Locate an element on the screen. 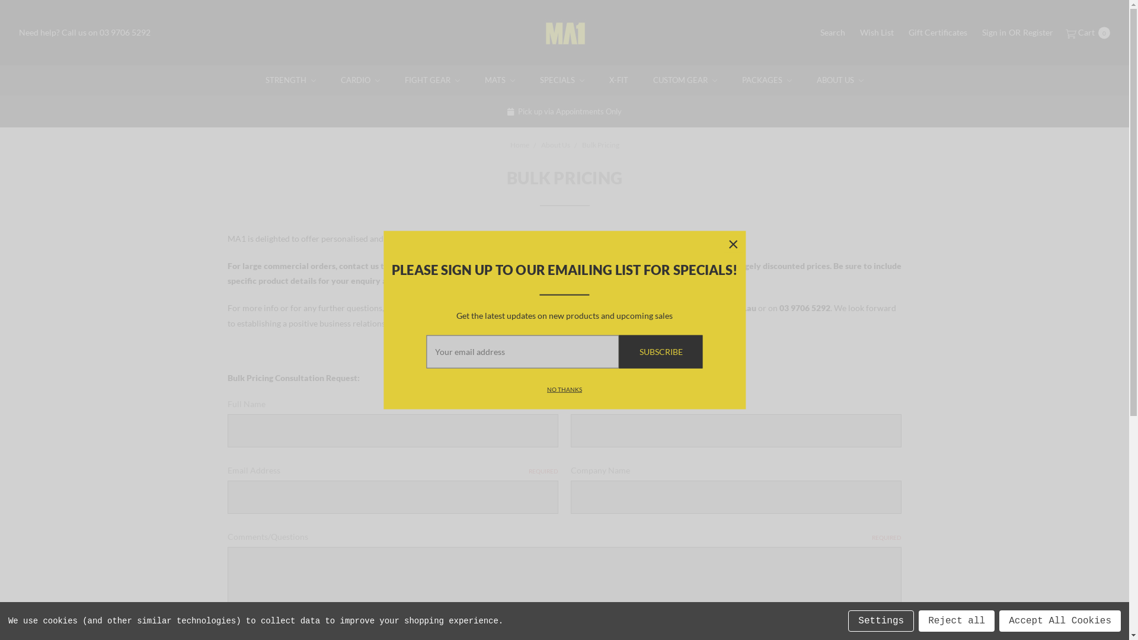 This screenshot has width=1138, height=640. CUSTOM GEAR is located at coordinates (685, 81).